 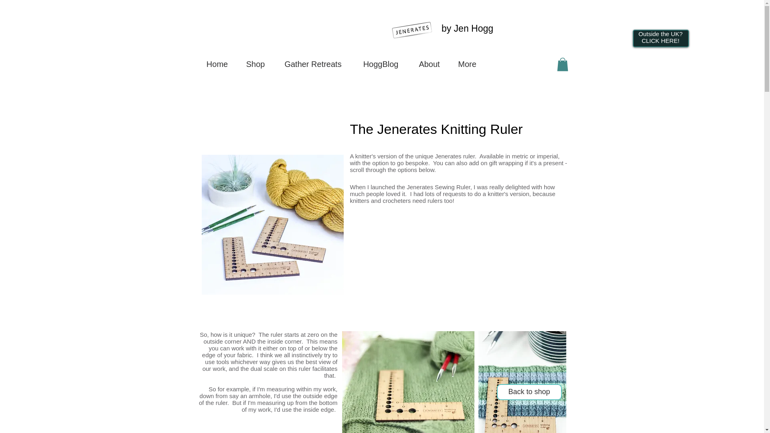 What do you see at coordinates (660, 34) in the screenshot?
I see `Outside the UK?` at bounding box center [660, 34].